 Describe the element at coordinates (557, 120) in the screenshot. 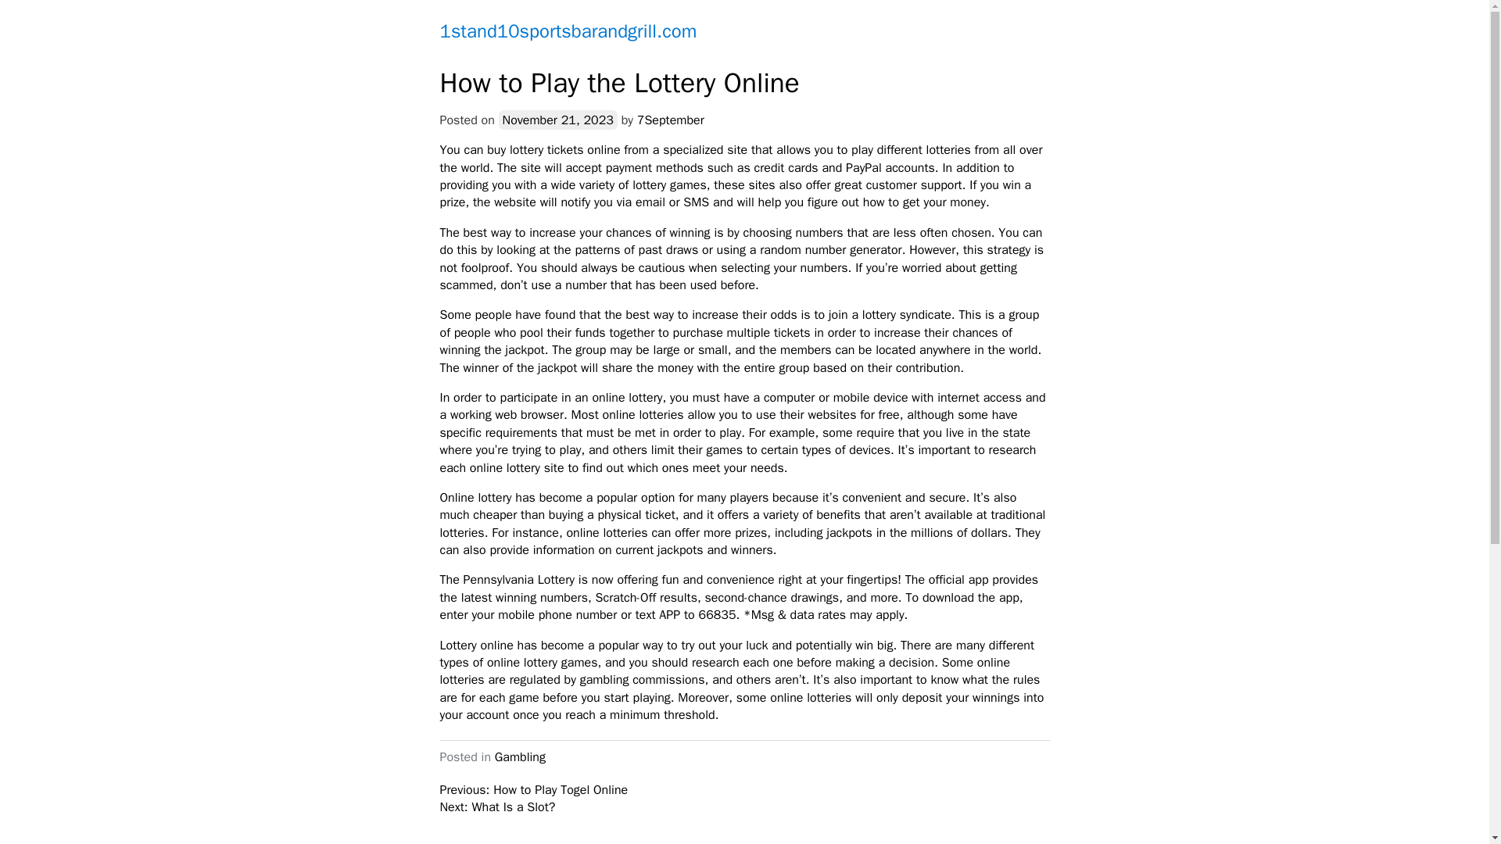

I see `November 21, 2023` at that location.